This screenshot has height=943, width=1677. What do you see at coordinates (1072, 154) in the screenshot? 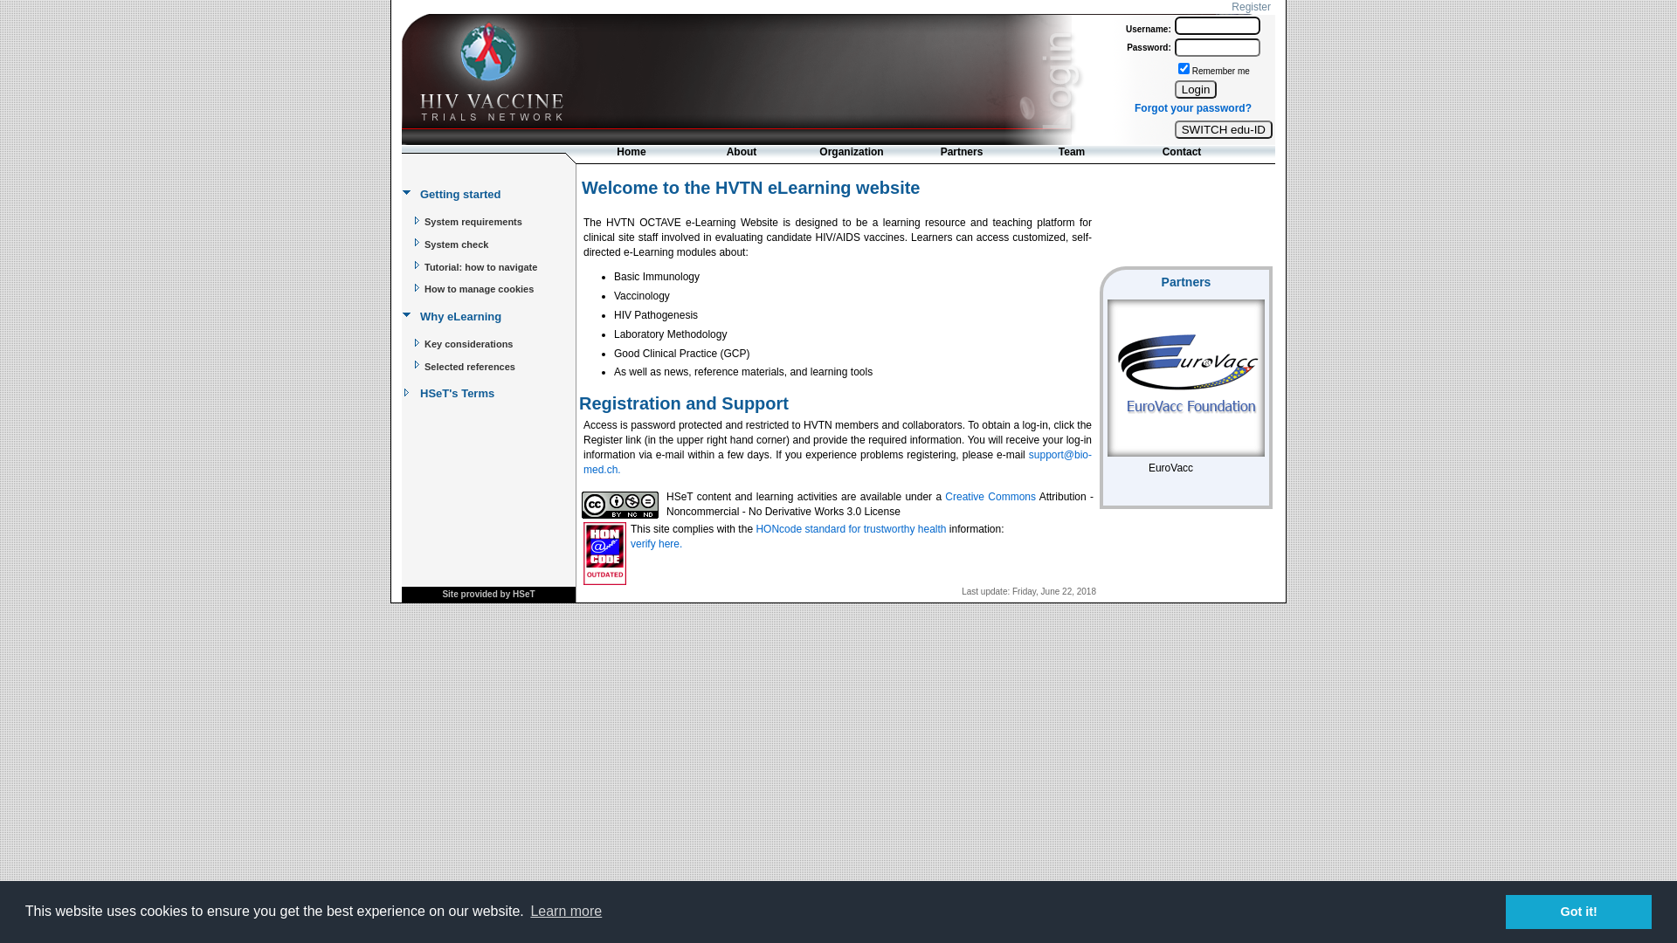
I see `Team` at bounding box center [1072, 154].